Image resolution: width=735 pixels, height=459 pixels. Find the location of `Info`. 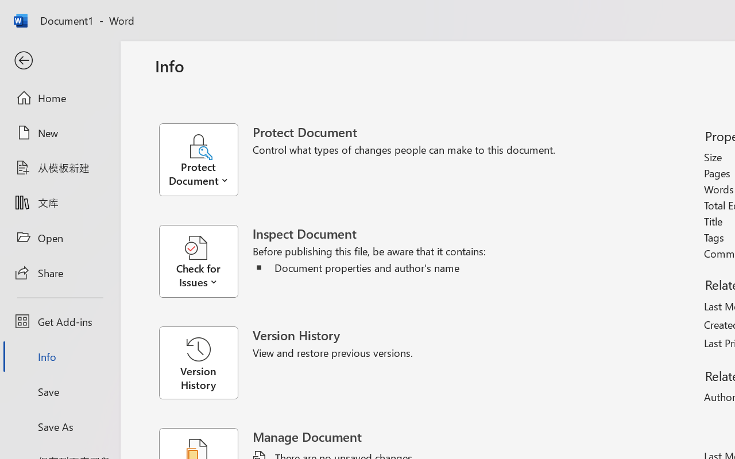

Info is located at coordinates (60, 357).